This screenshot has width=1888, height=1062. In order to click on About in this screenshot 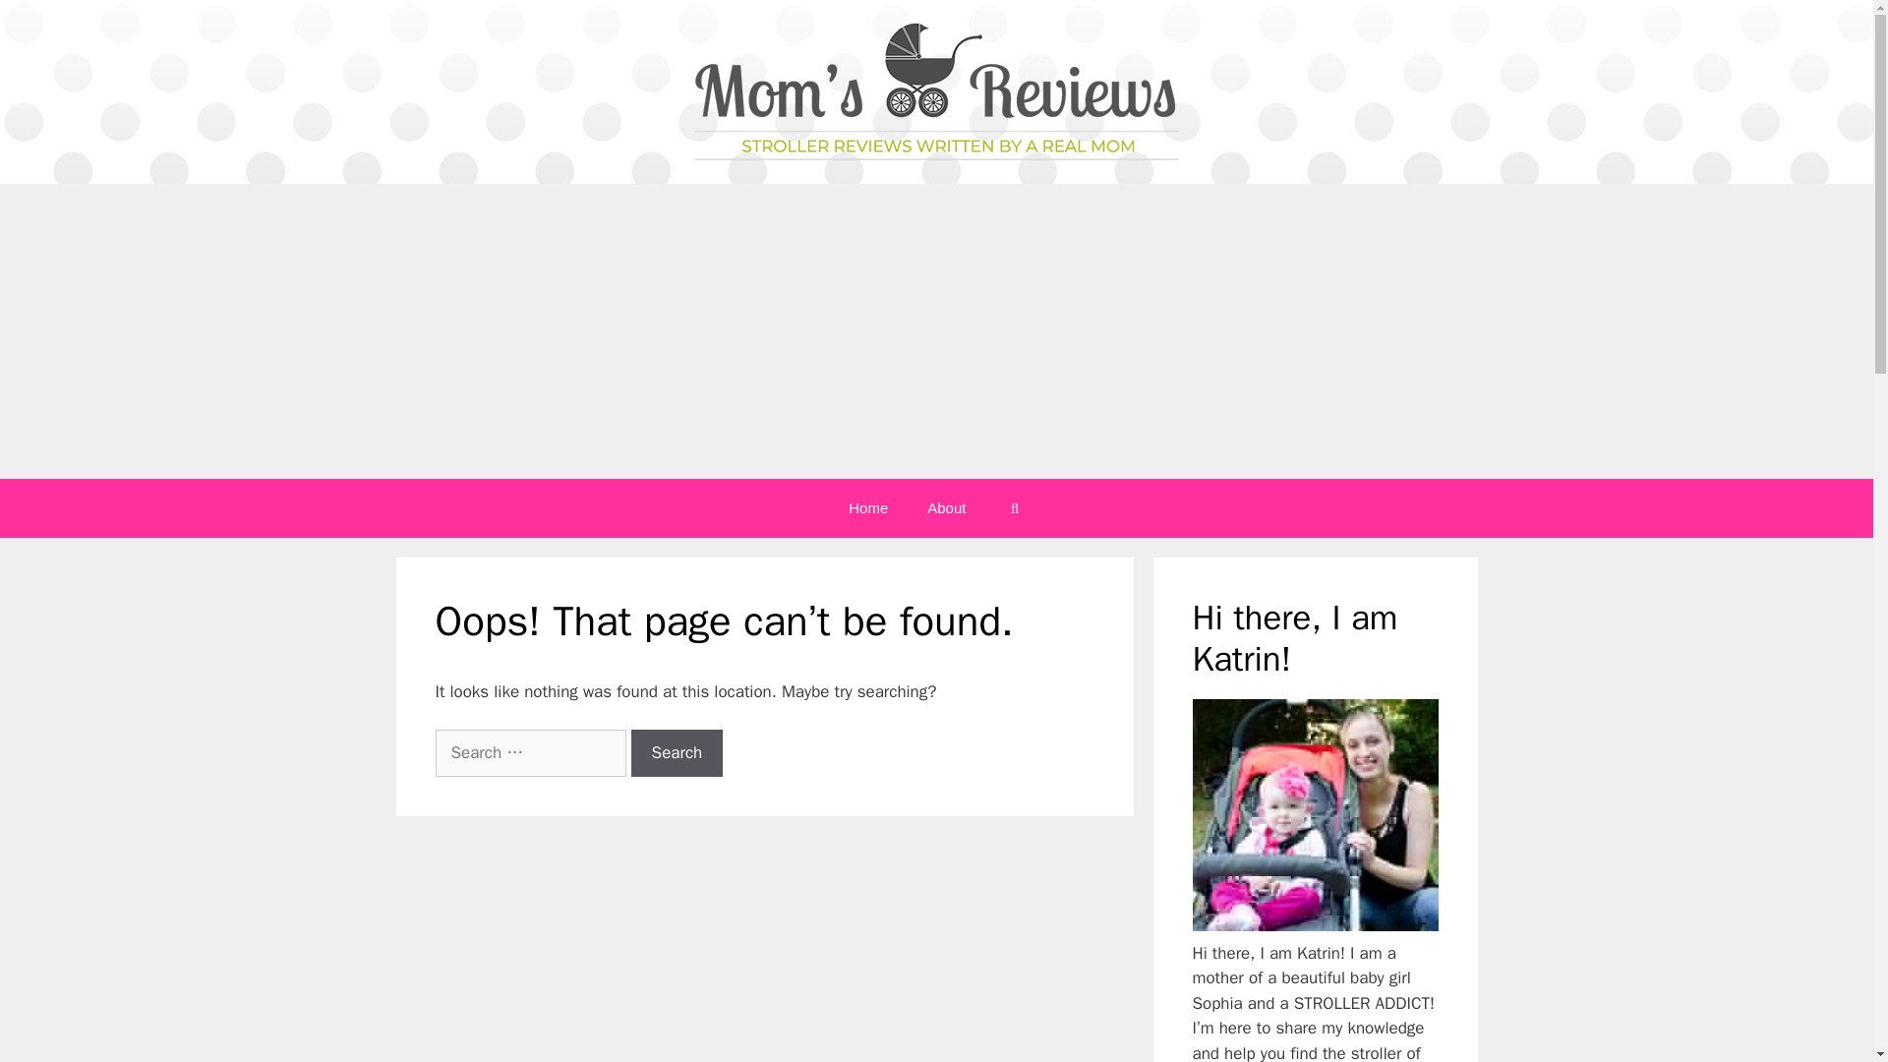, I will do `click(946, 507)`.